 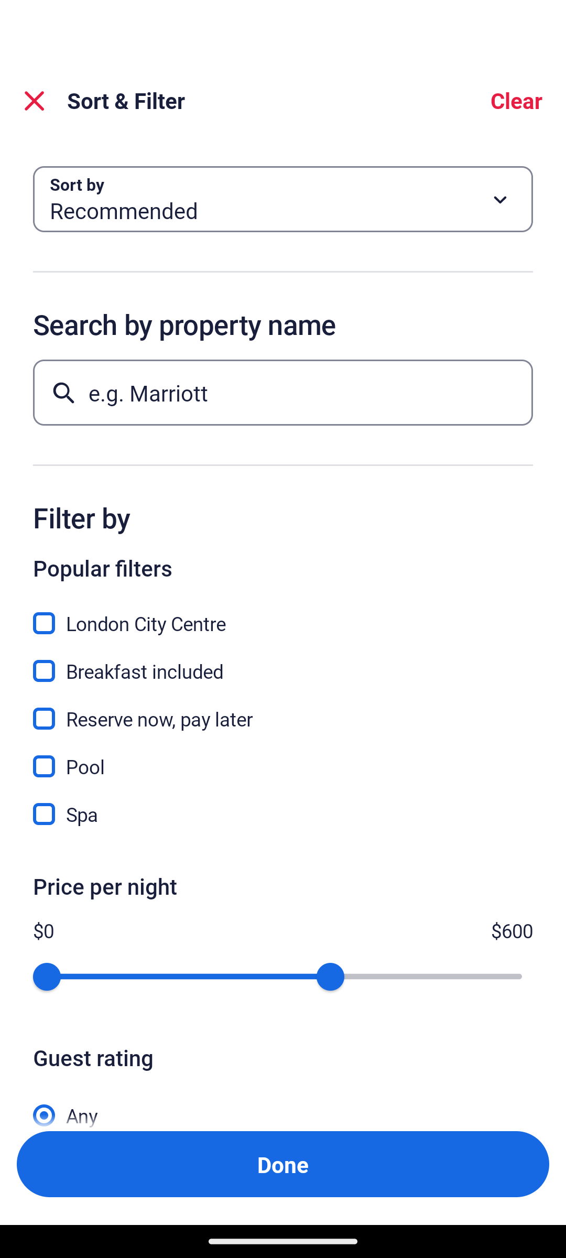 What do you see at coordinates (283, 392) in the screenshot?
I see `e.g. Marriott Button` at bounding box center [283, 392].